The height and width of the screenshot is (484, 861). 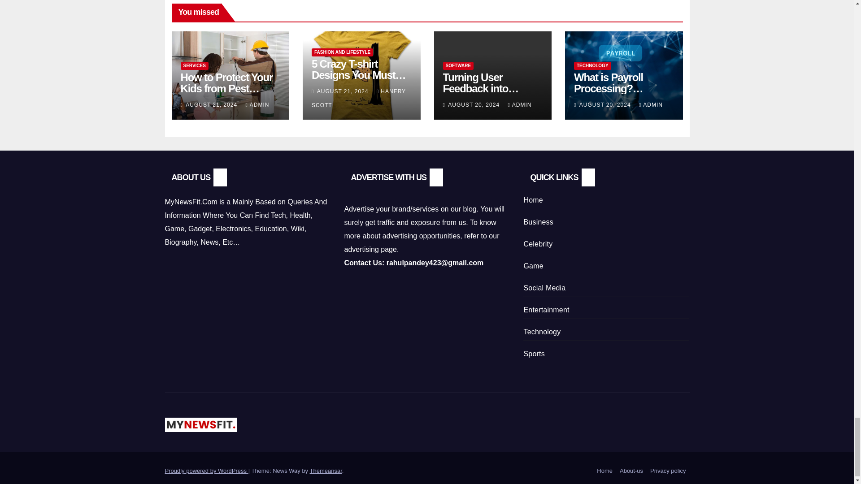 I want to click on Permalink to: 5 Crazy T-shirt Designs You Must Have, so click(x=359, y=75).